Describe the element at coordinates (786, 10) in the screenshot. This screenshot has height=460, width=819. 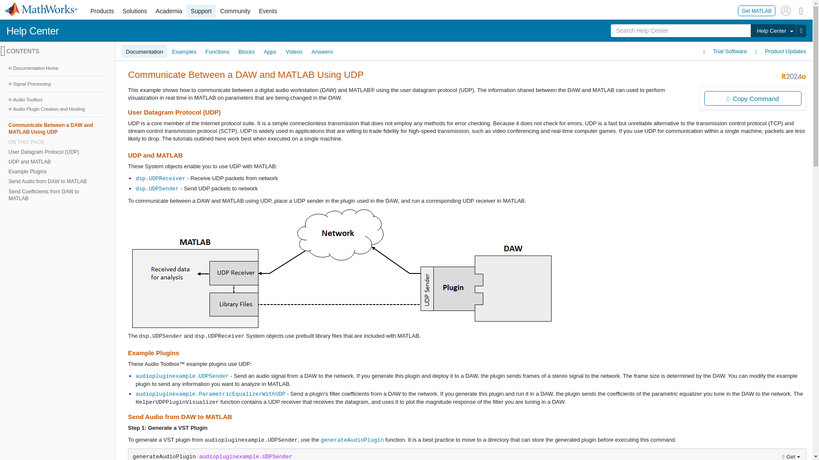
I see `Sign In to Your MathWorks Account` at that location.